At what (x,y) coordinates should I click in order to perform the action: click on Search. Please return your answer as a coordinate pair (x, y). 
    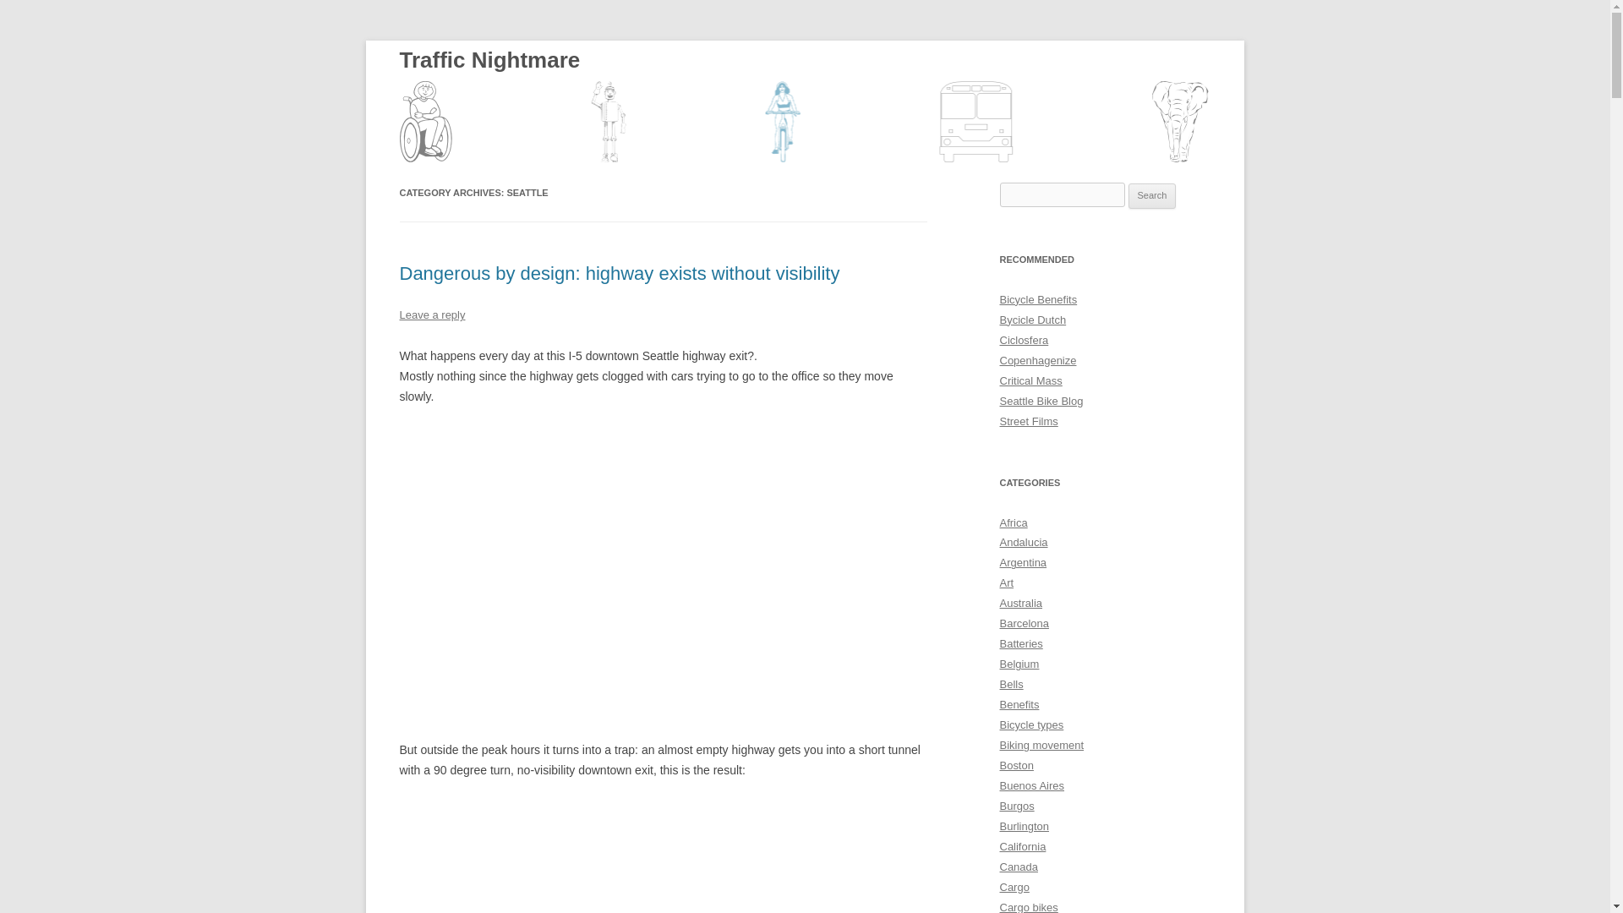
    Looking at the image, I should click on (1152, 196).